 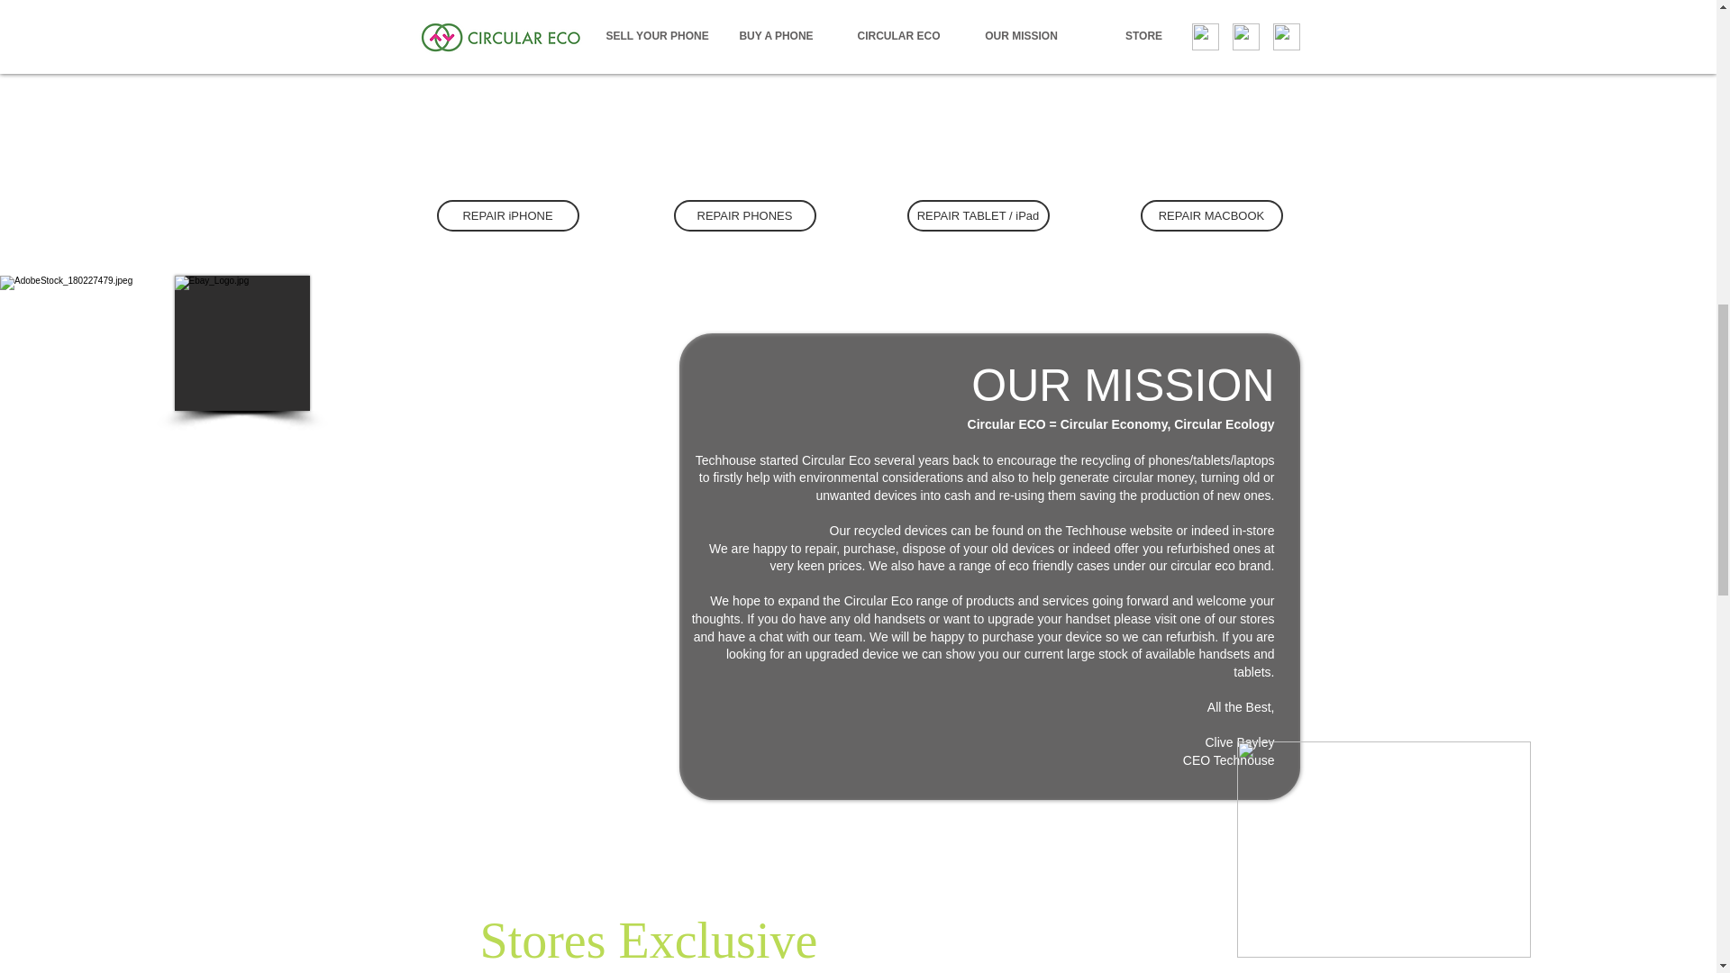 I want to click on REPAIR iPHONE, so click(x=506, y=216).